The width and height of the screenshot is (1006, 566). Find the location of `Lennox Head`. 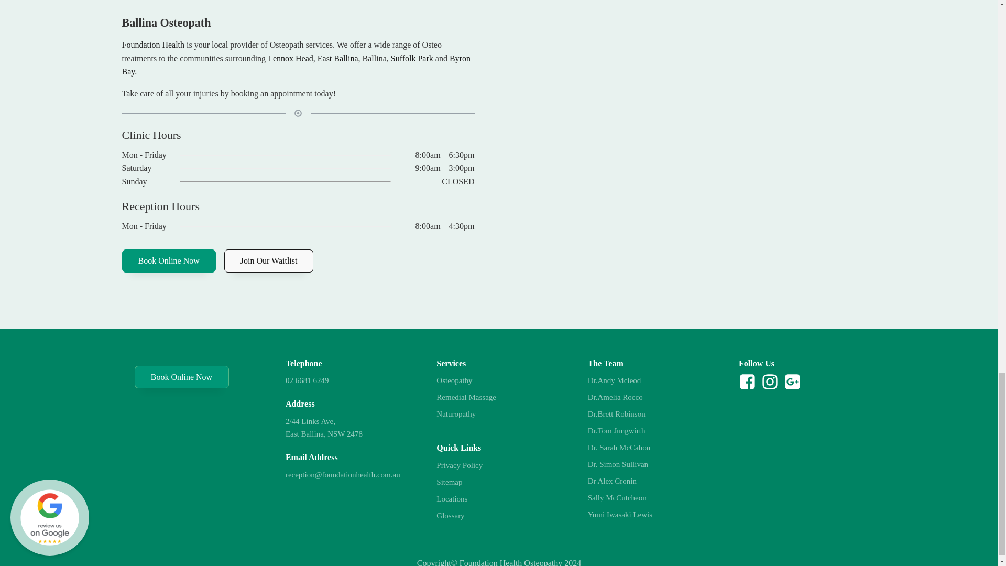

Lennox Head is located at coordinates (290, 58).